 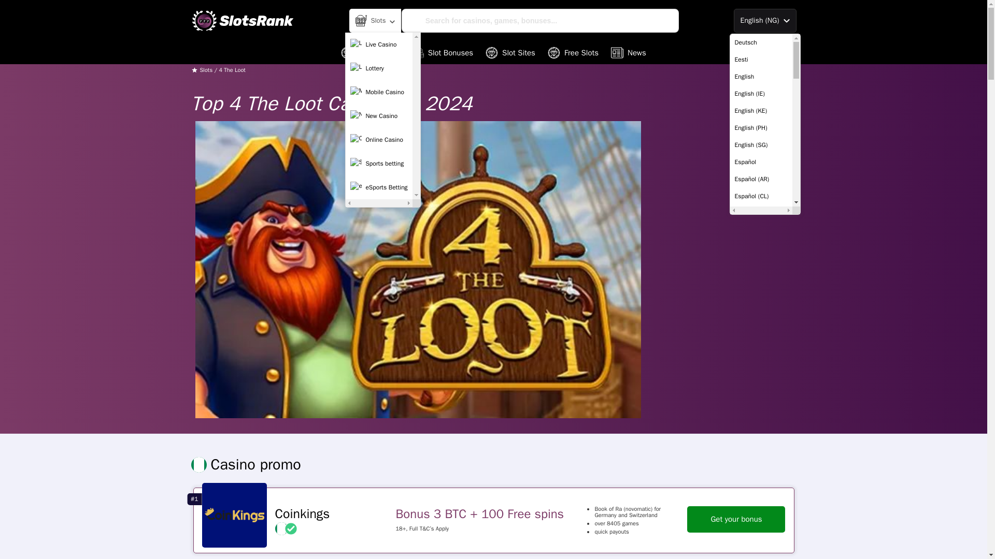 I want to click on Melayu, so click(x=761, y=367).